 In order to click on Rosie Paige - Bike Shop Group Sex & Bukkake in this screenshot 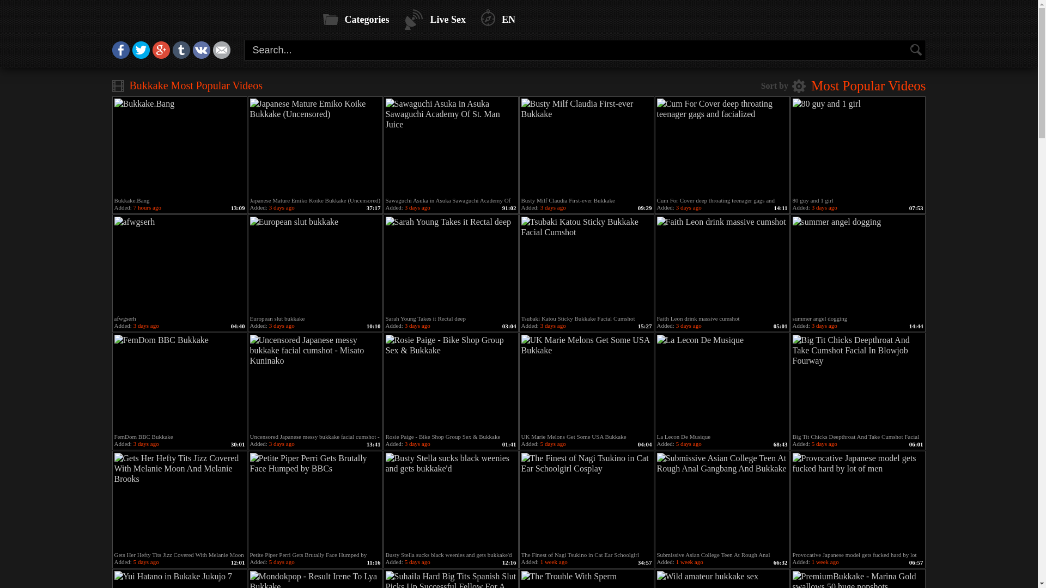, I will do `click(451, 384)`.